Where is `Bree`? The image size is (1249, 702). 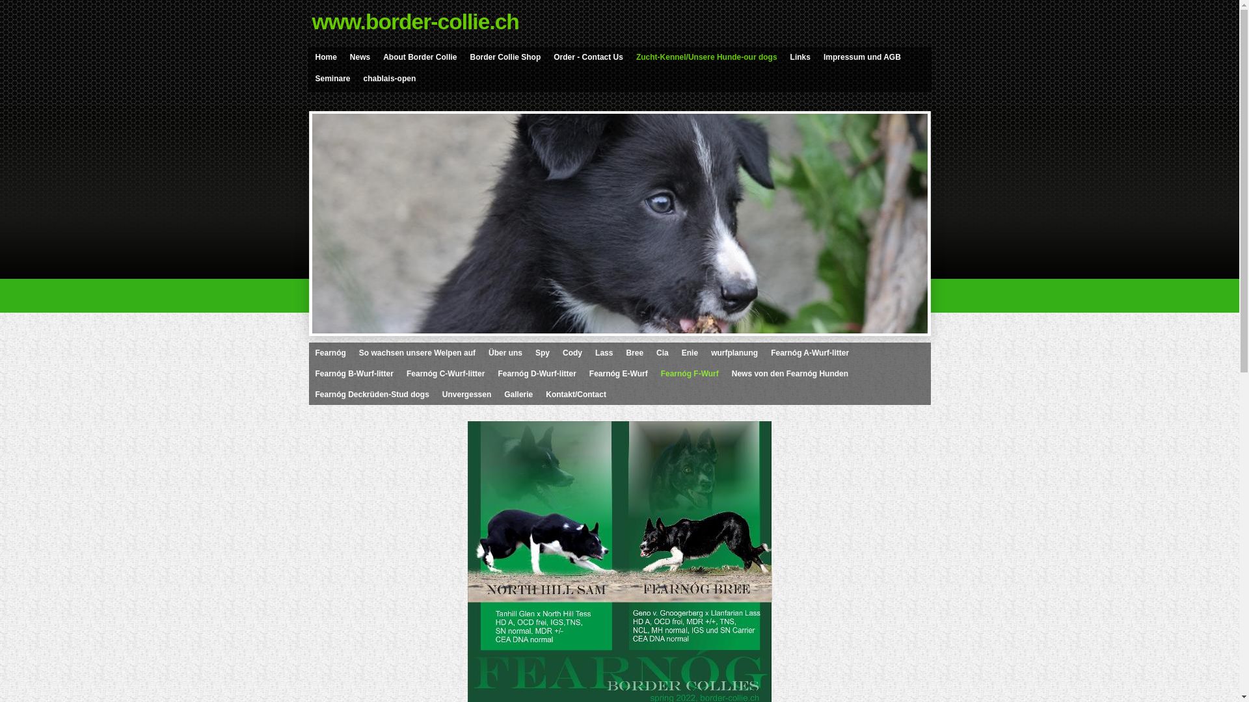
Bree is located at coordinates (635, 353).